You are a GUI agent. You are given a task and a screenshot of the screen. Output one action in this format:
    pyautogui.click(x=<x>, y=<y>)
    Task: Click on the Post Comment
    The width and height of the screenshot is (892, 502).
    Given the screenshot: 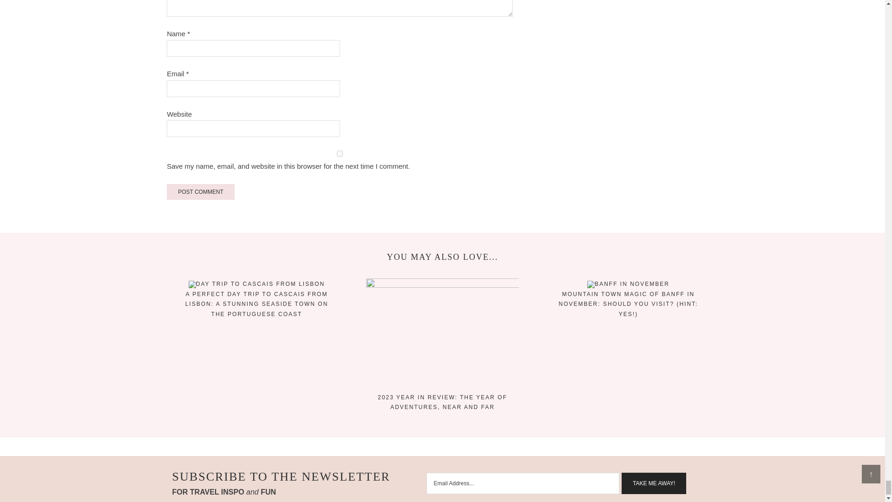 What is the action you would take?
    pyautogui.click(x=201, y=192)
    